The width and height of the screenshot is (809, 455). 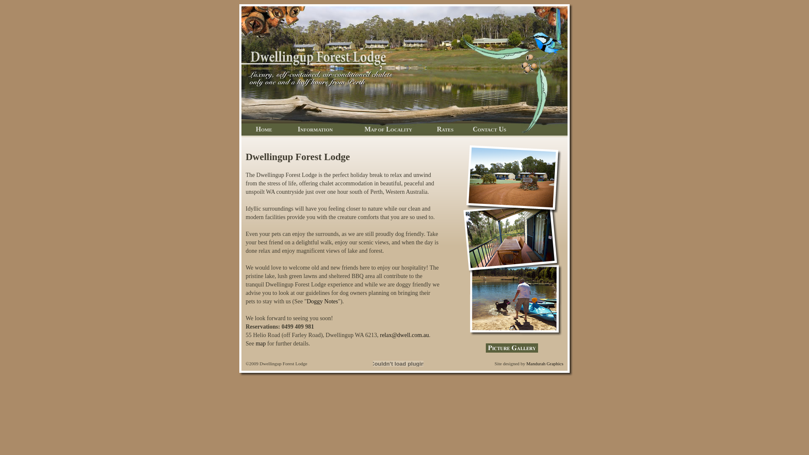 What do you see at coordinates (404, 335) in the screenshot?
I see `relax@dwell.com.au` at bounding box center [404, 335].